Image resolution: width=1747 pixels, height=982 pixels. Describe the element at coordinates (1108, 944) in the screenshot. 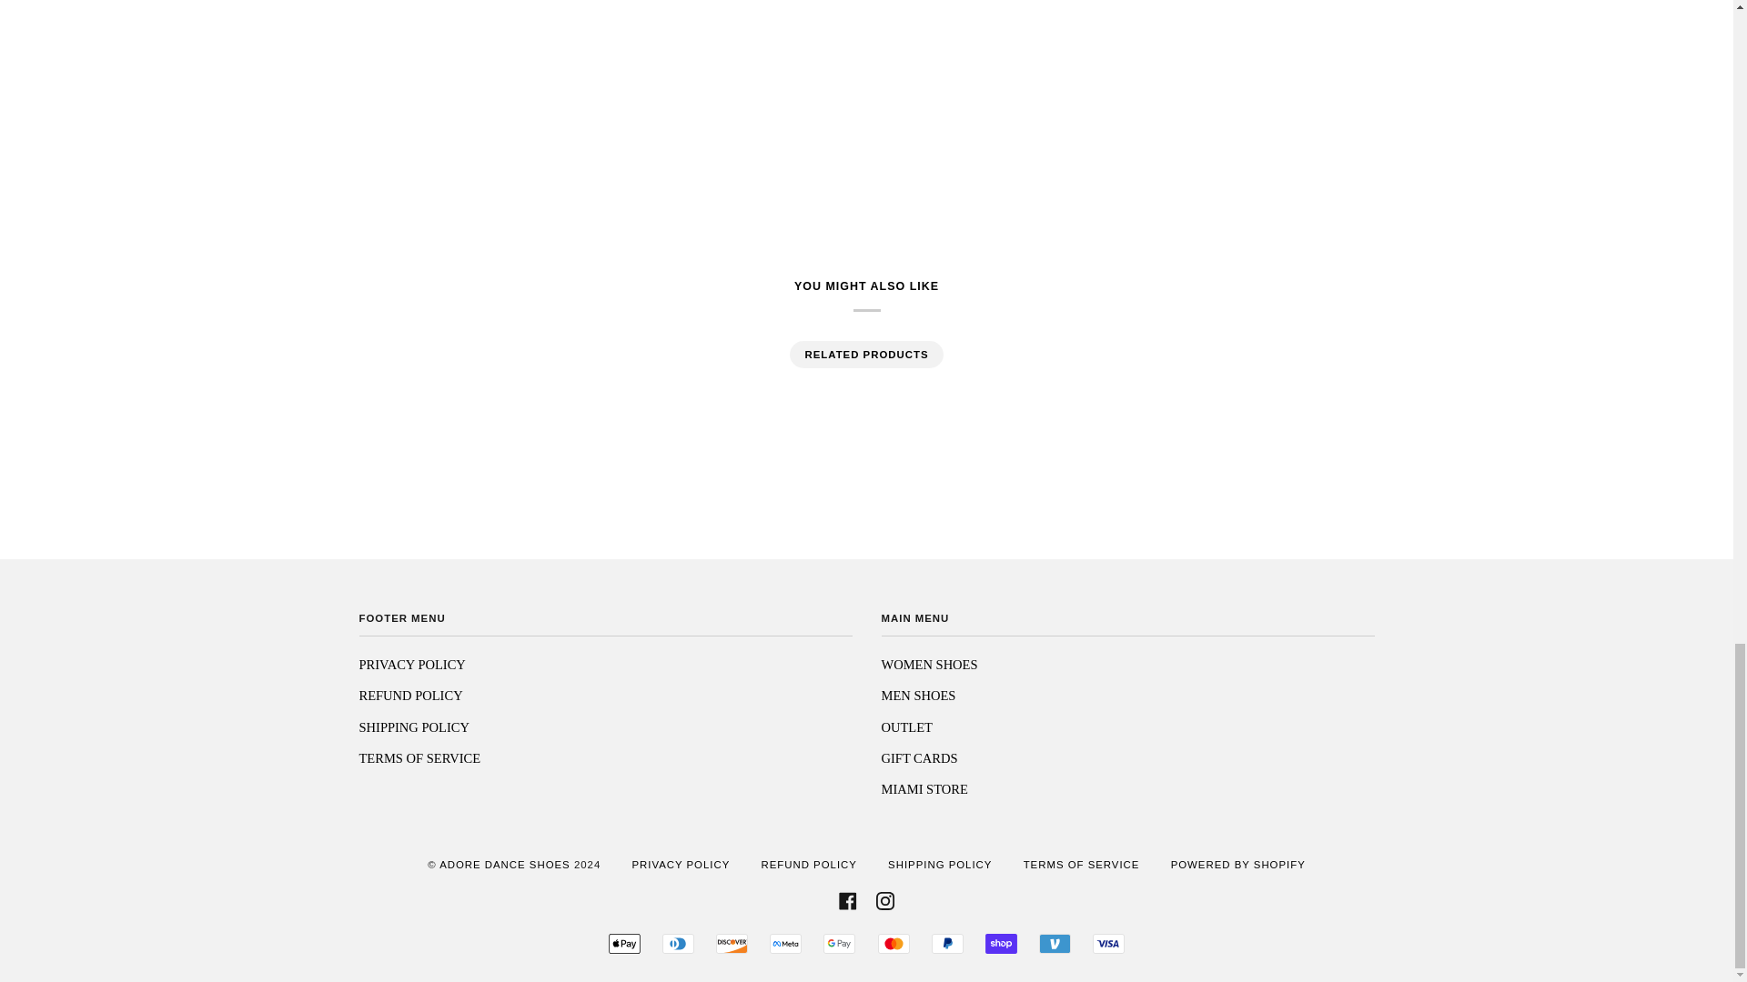

I see `VISA` at that location.